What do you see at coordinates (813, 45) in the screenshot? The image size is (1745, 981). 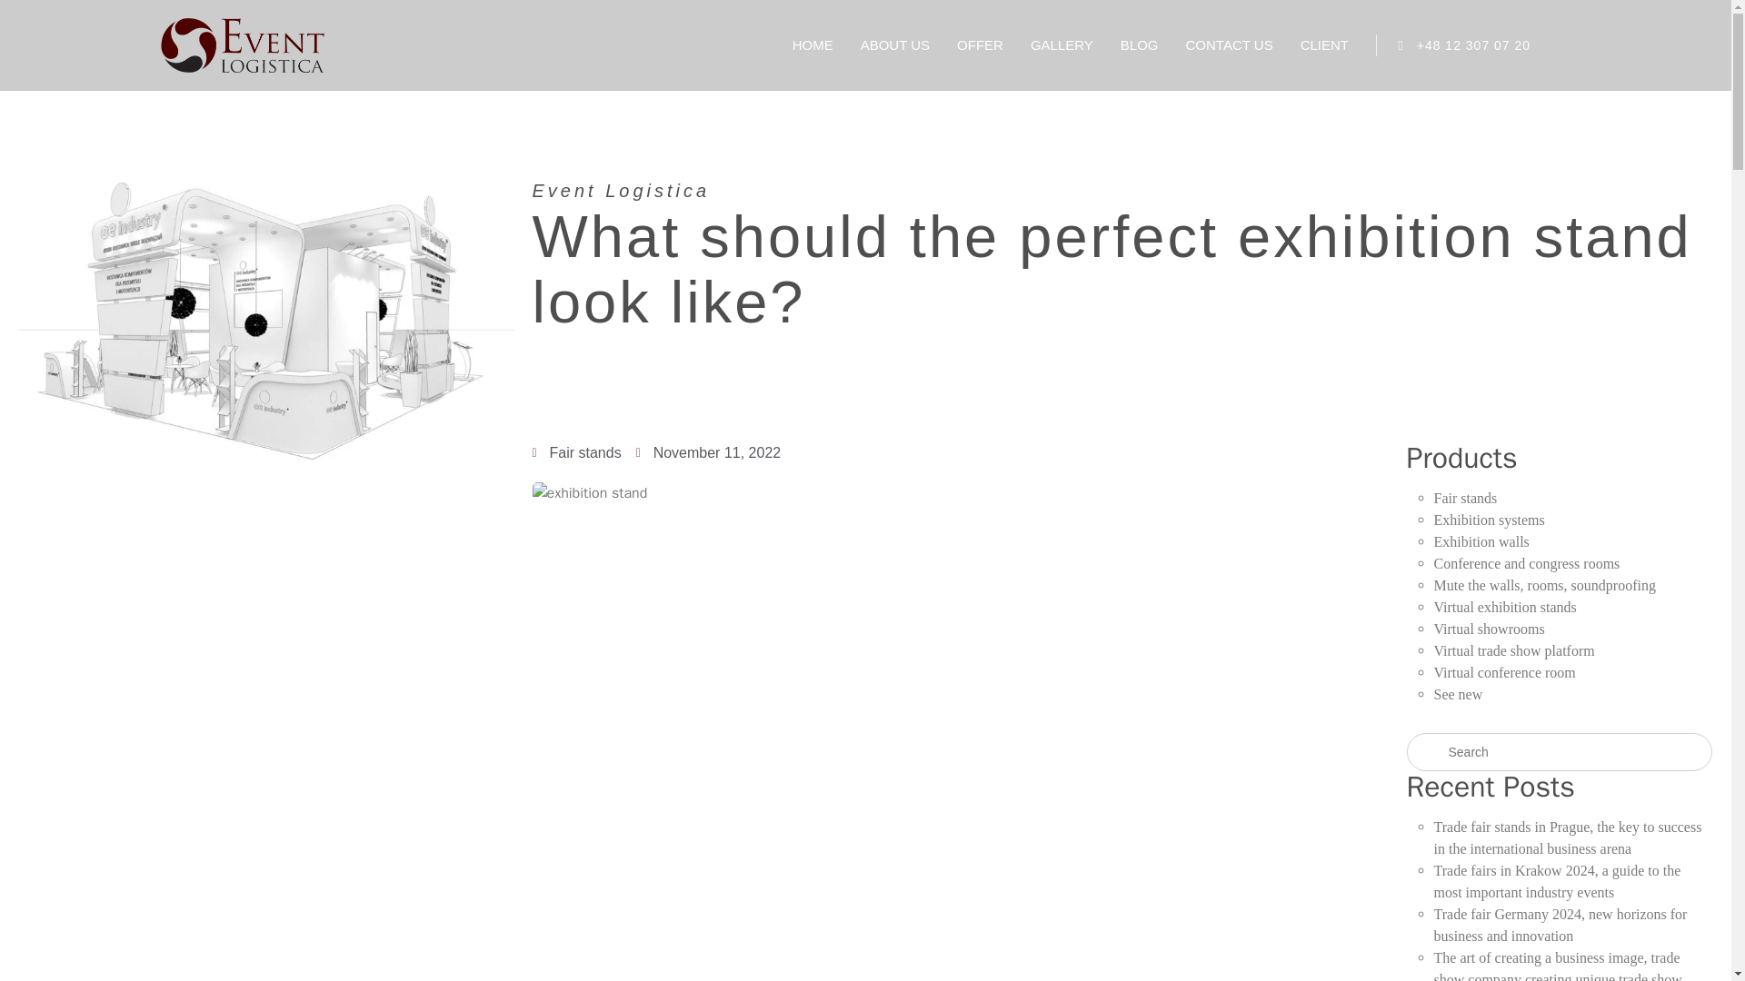 I see `HOME` at bounding box center [813, 45].